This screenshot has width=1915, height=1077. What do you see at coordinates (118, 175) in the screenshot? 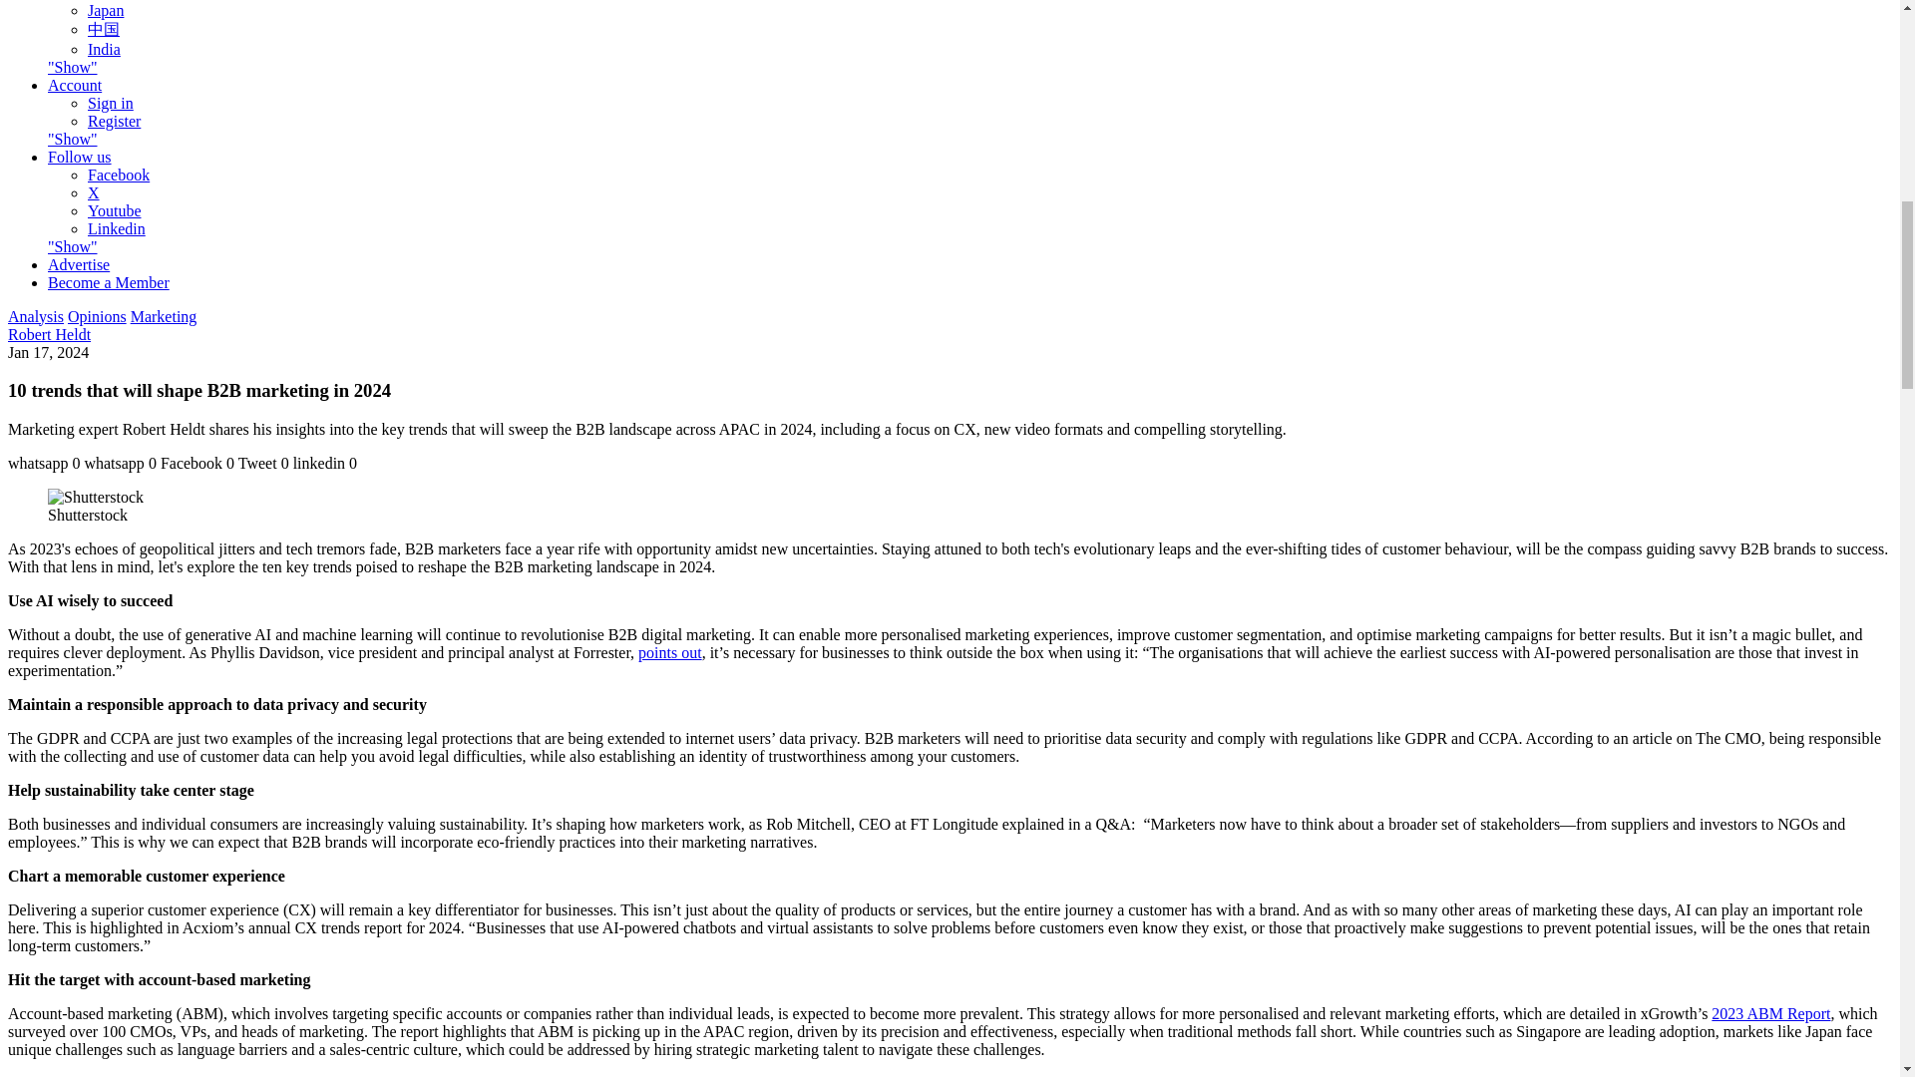
I see `Facebook` at bounding box center [118, 175].